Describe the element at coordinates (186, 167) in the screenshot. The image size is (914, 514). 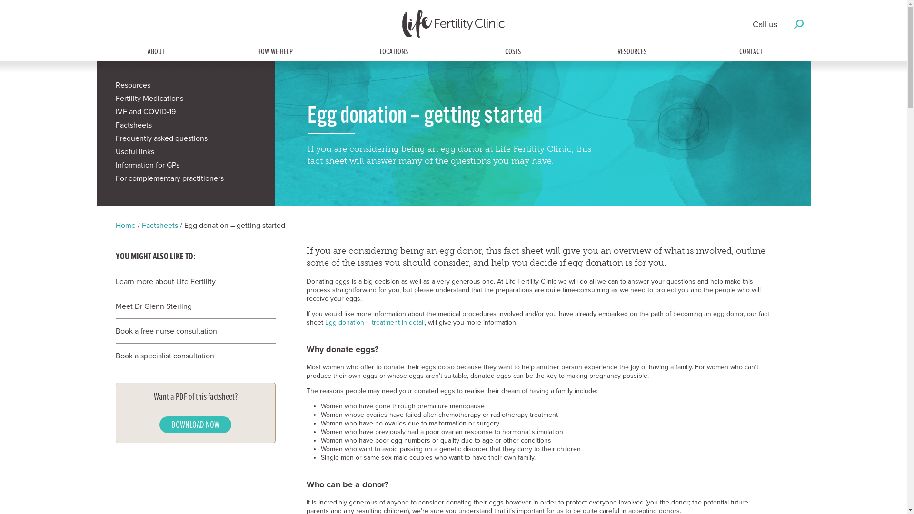
I see `Information for GPs` at that location.